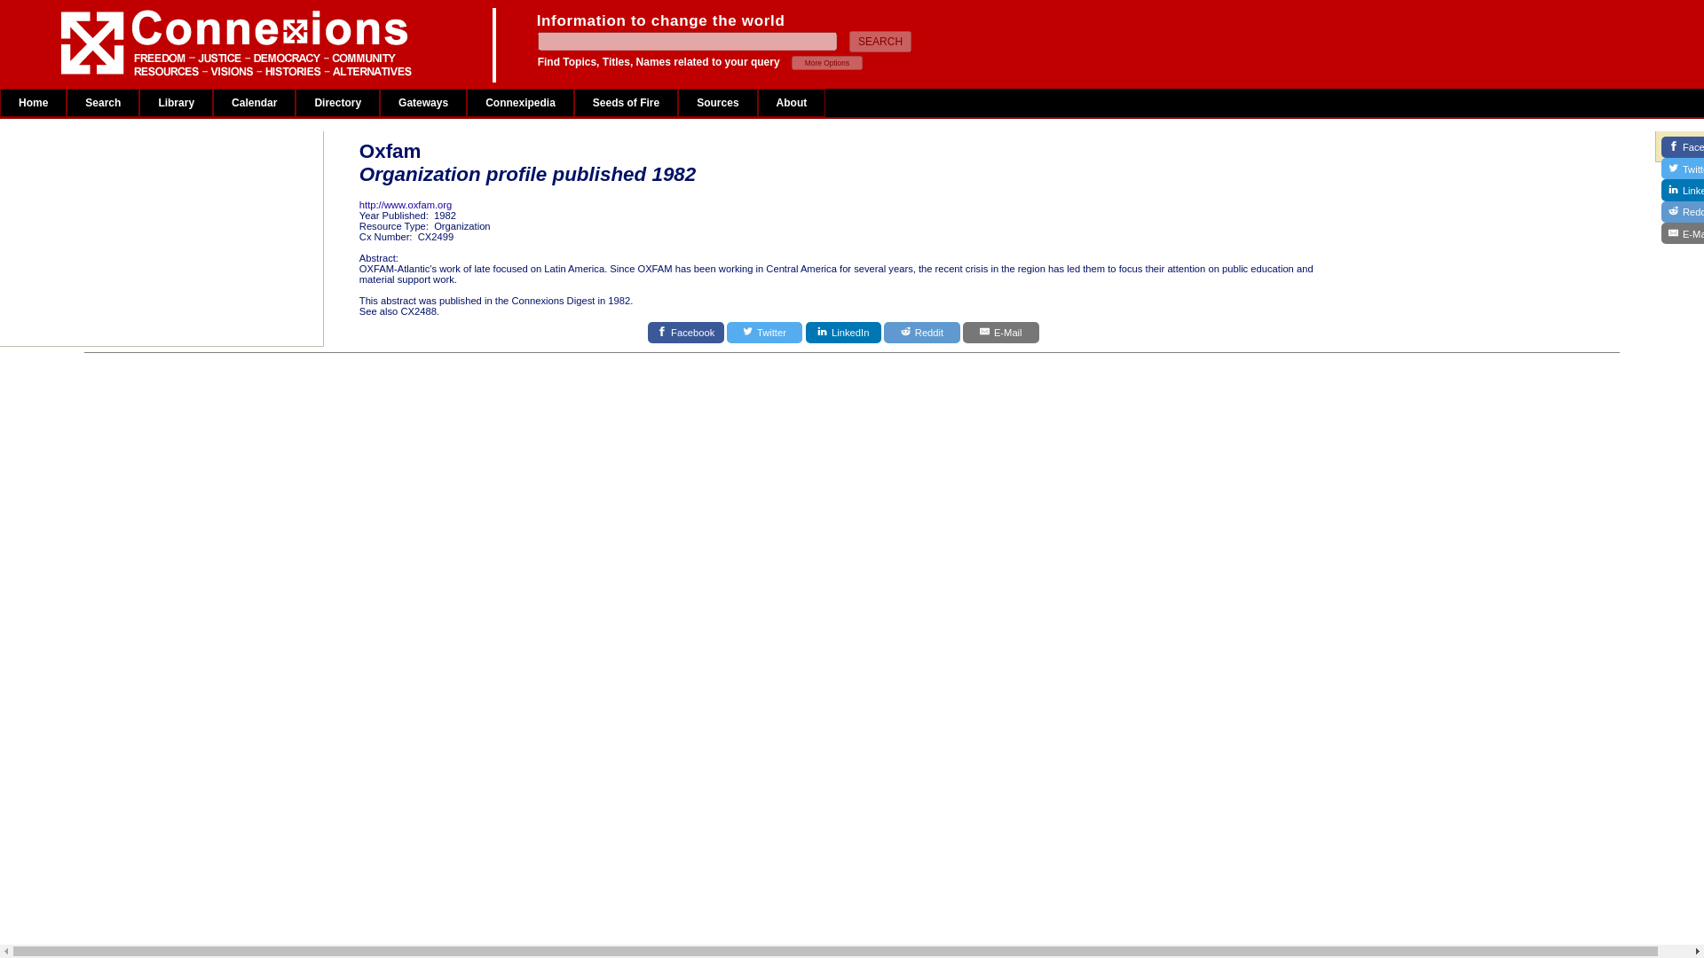 This screenshot has height=958, width=1704. What do you see at coordinates (176, 103) in the screenshot?
I see `Library` at bounding box center [176, 103].